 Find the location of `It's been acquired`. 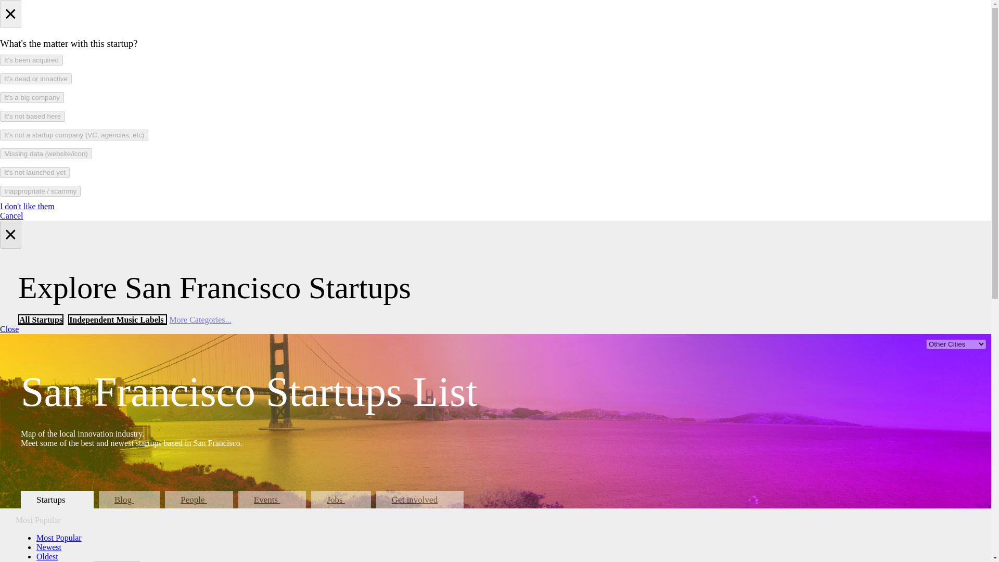

It's been acquired is located at coordinates (31, 60).